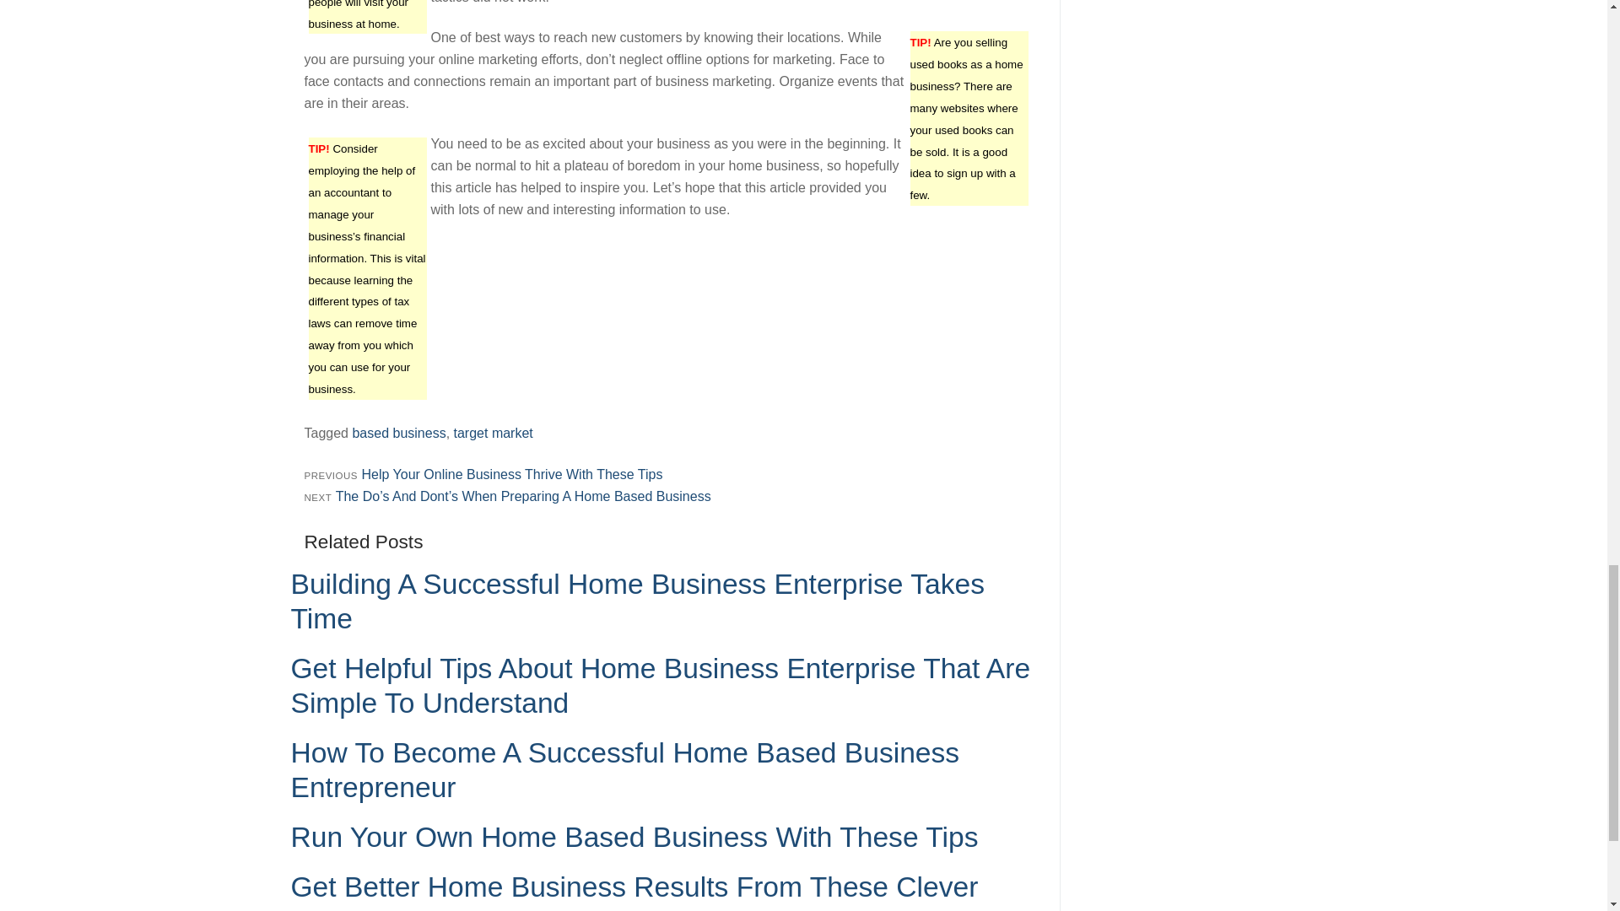 Image resolution: width=1620 pixels, height=911 pixels. Describe the element at coordinates (398, 433) in the screenshot. I see `based business` at that location.